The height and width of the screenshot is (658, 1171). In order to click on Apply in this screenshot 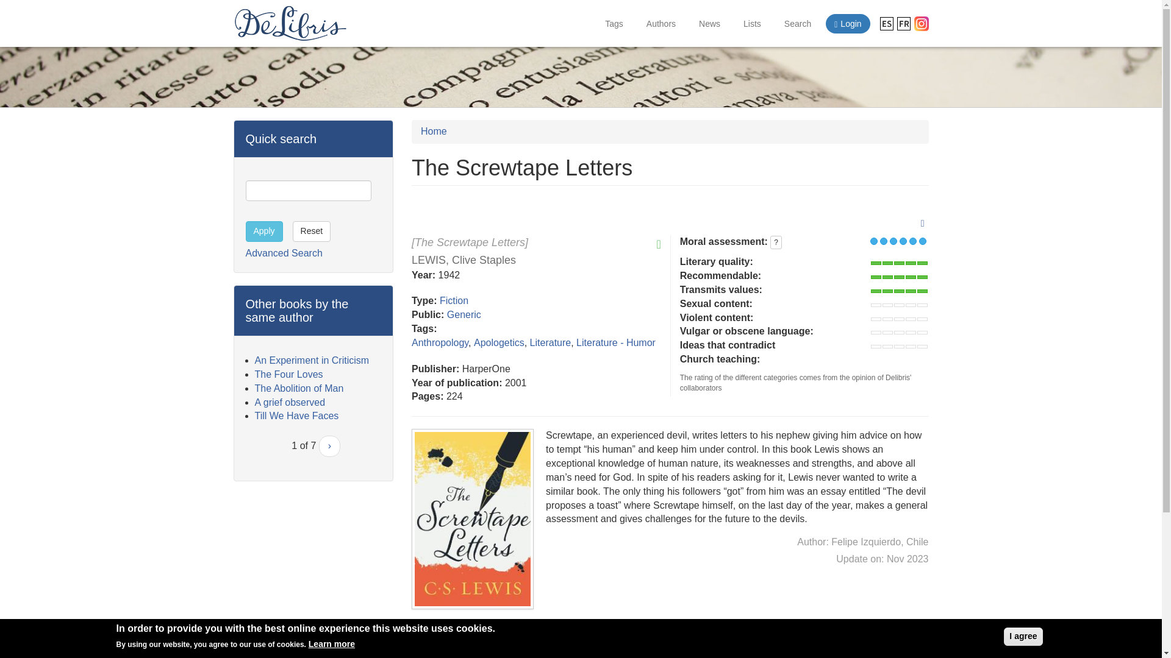, I will do `click(263, 232)`.